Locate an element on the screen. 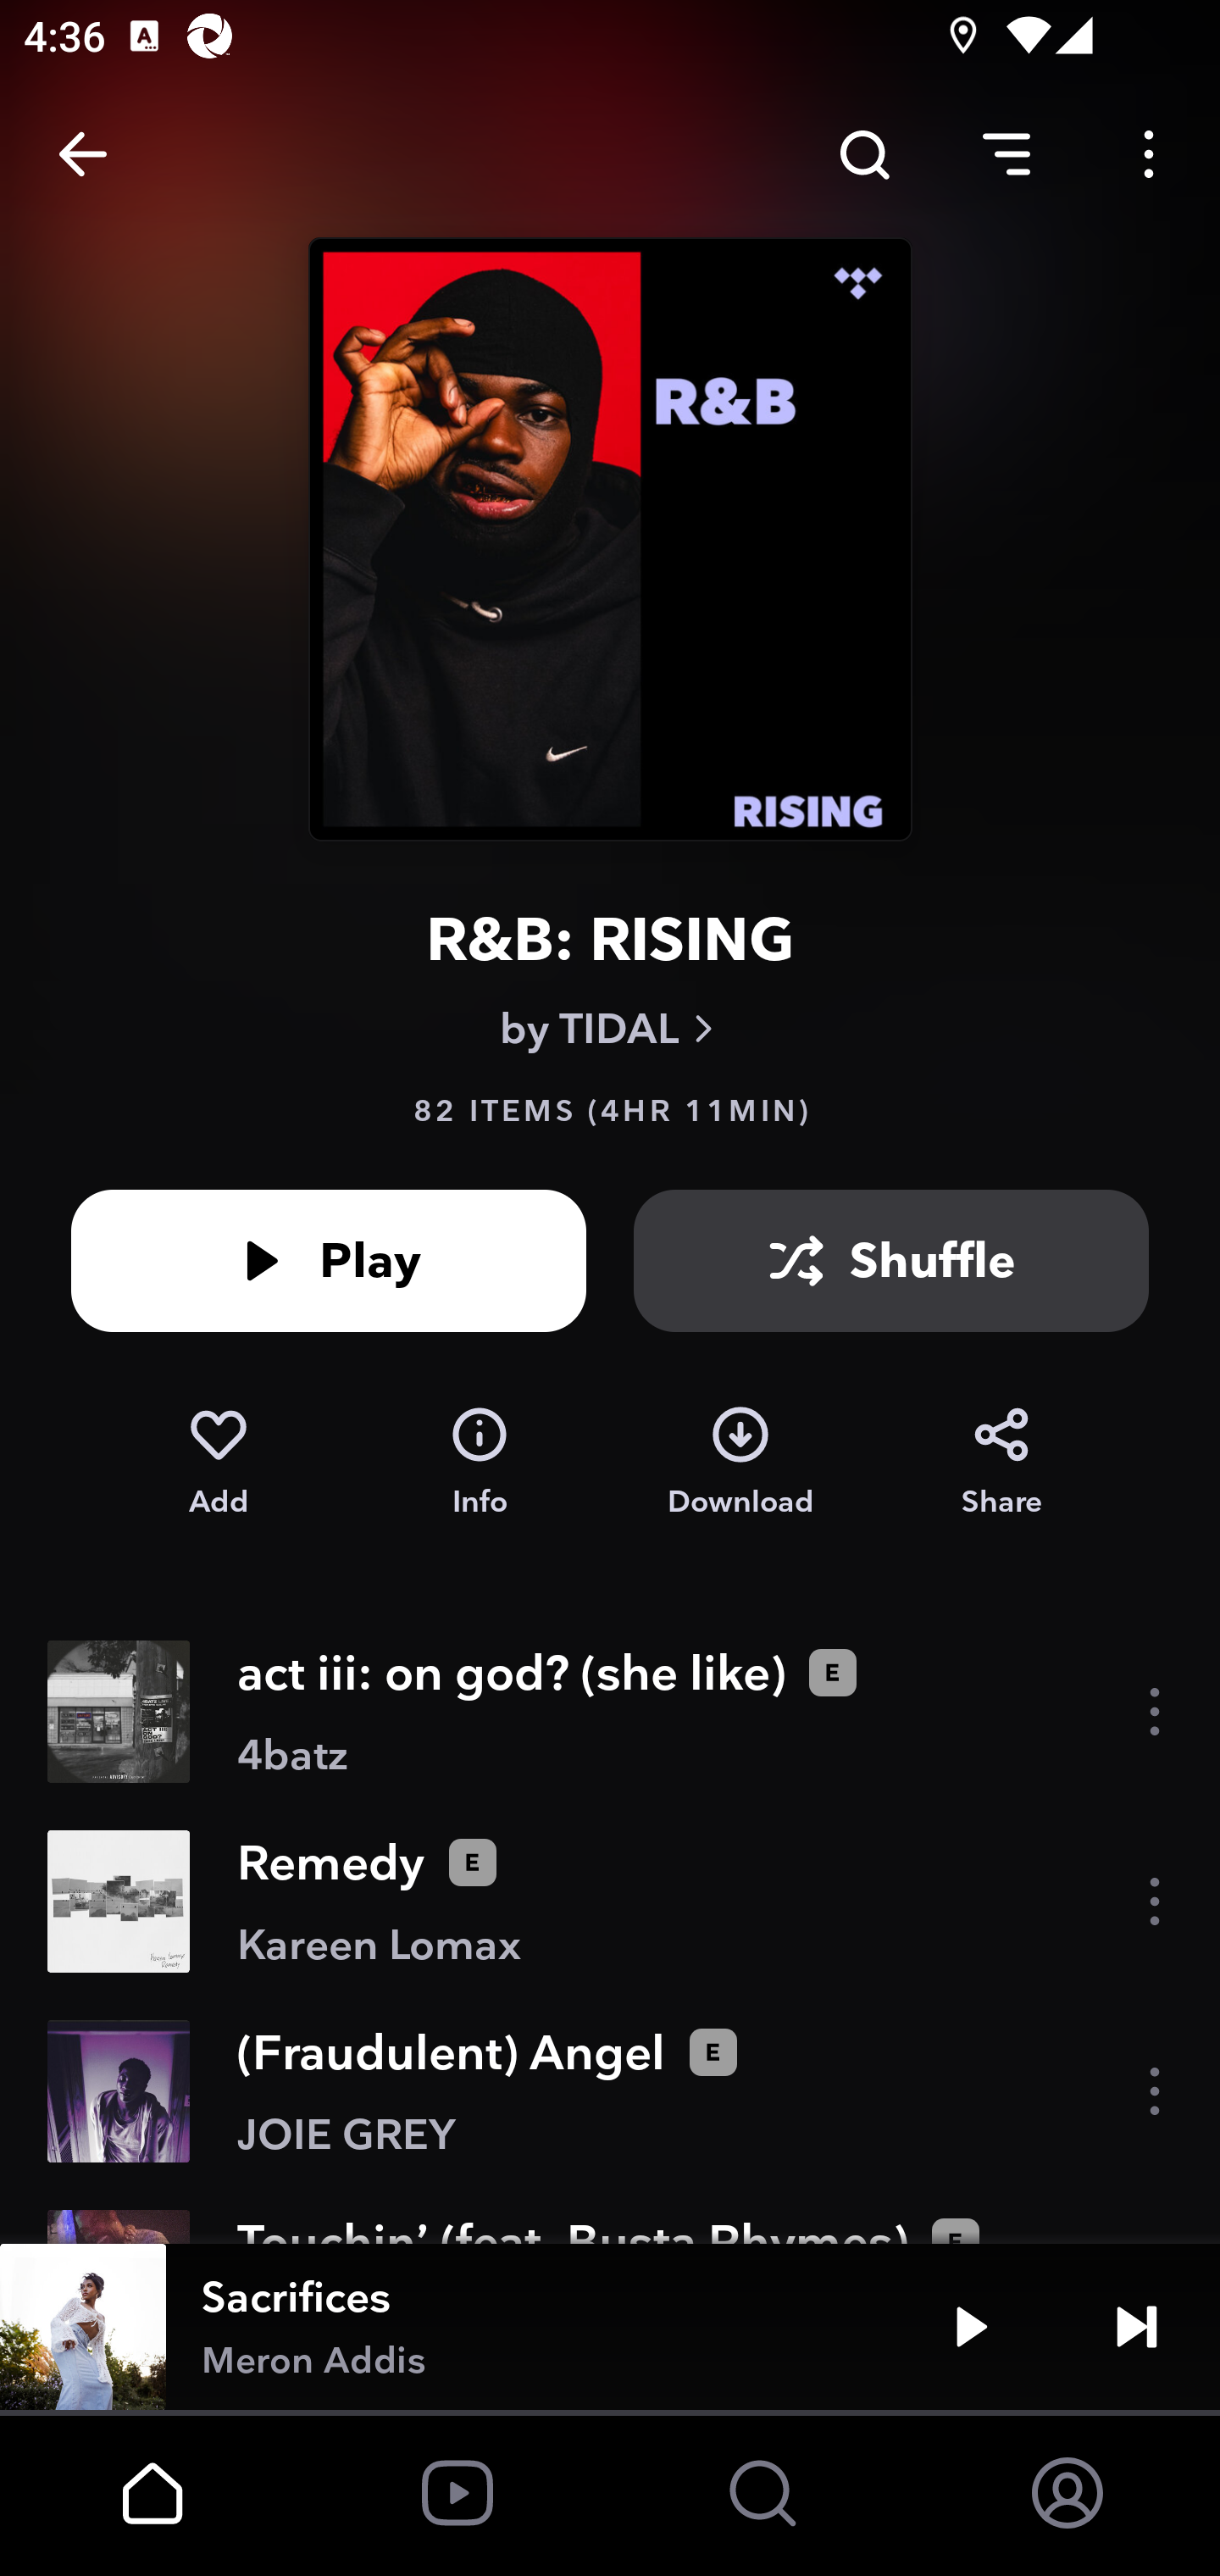 Image resolution: width=1220 pixels, height=2576 pixels. Search is located at coordinates (864, 154).